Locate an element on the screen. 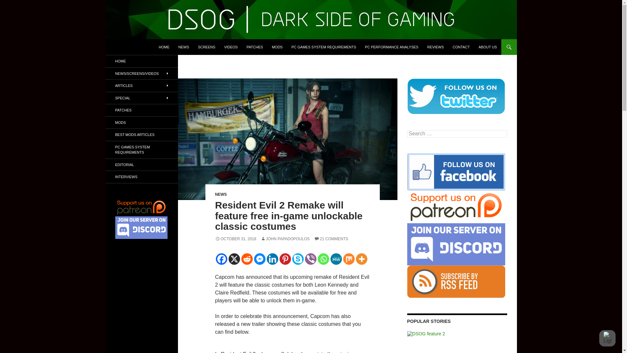 The image size is (627, 353). NEWS is located at coordinates (184, 47).